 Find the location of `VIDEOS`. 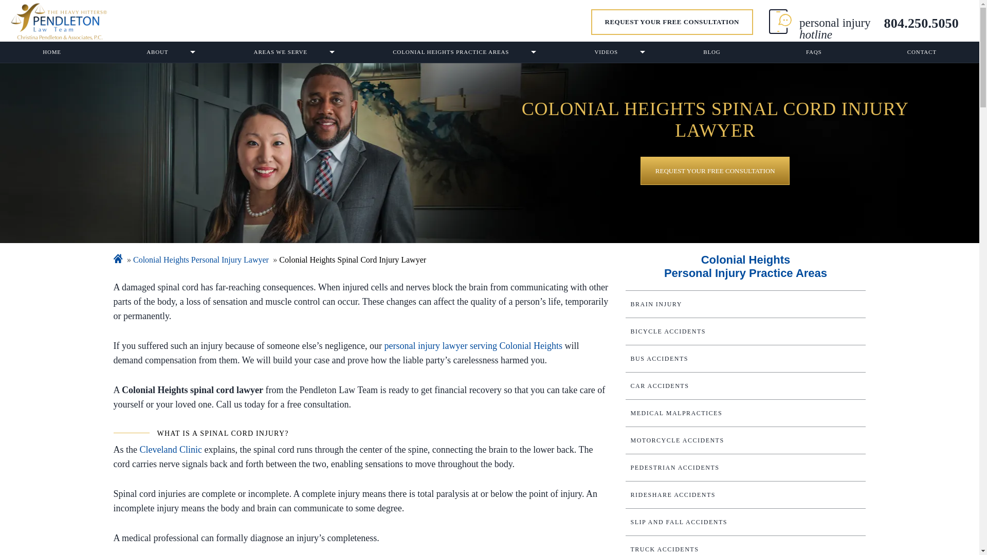

VIDEOS is located at coordinates (606, 52).